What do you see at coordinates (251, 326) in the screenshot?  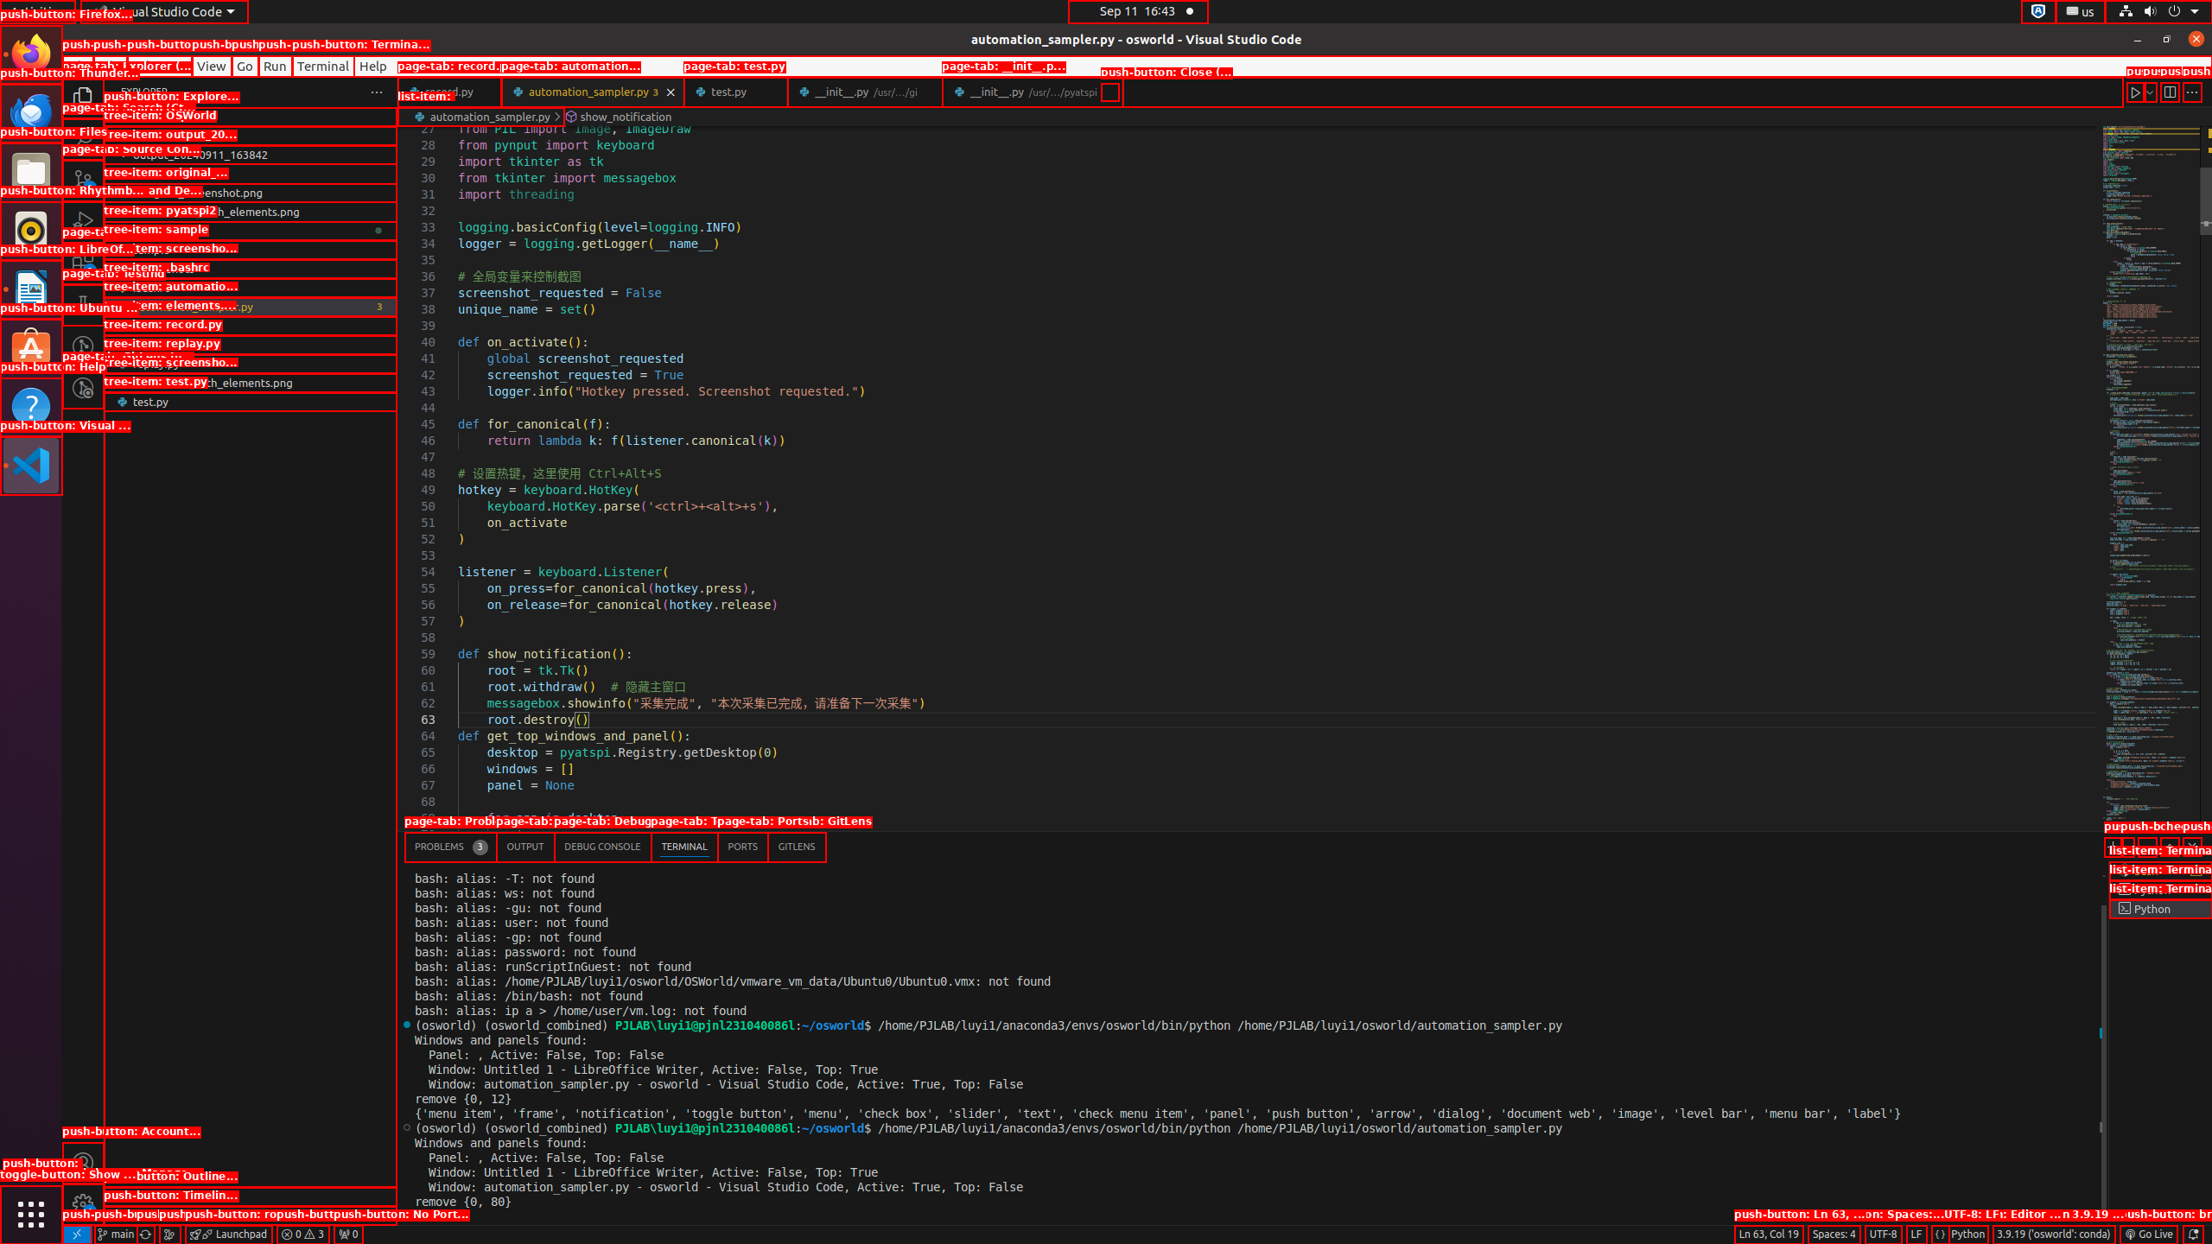 I see `elements.json` at bounding box center [251, 326].